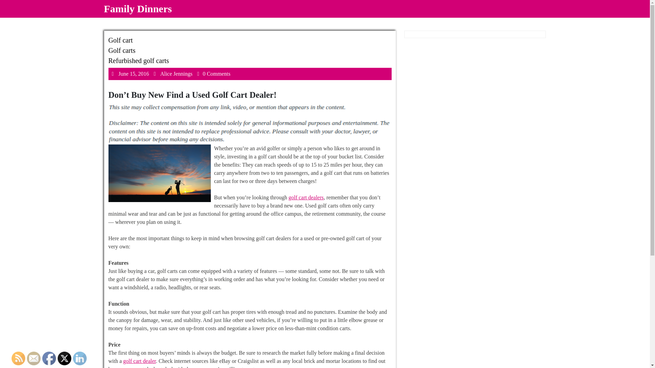 The height and width of the screenshot is (368, 655). What do you see at coordinates (121, 40) in the screenshot?
I see `Twitter` at bounding box center [121, 40].